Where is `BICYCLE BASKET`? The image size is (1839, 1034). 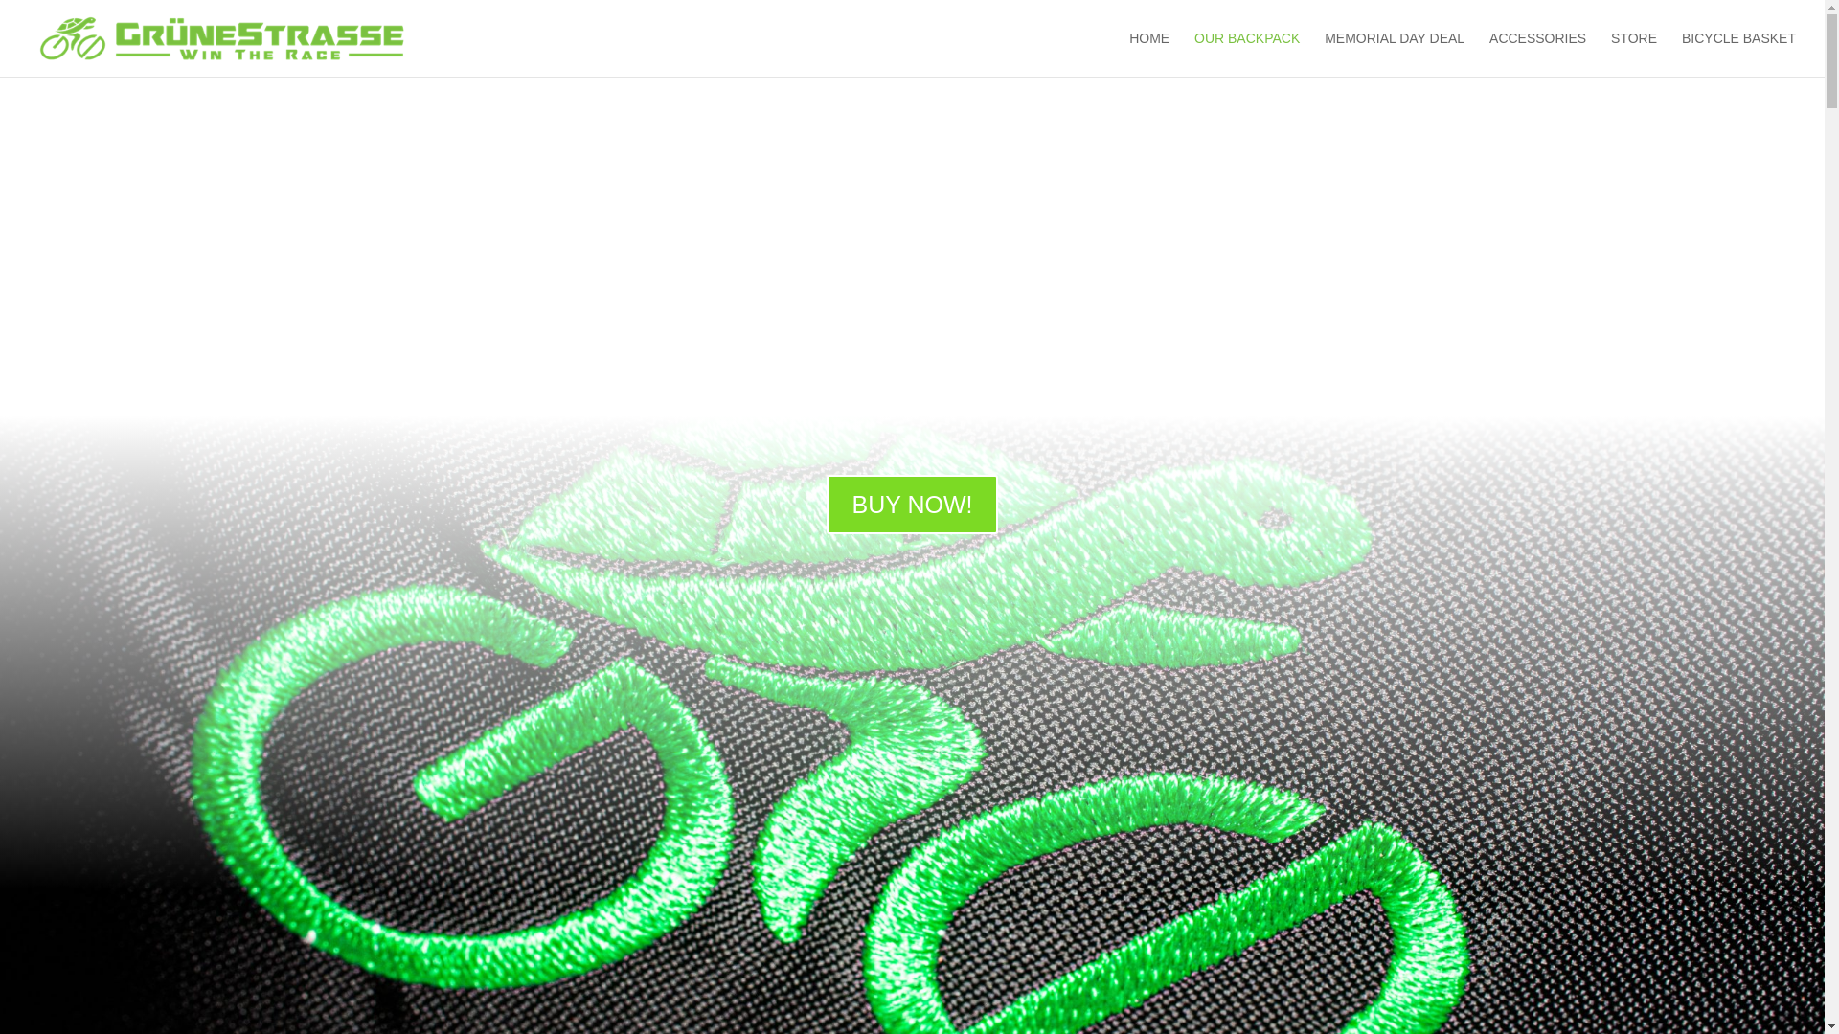 BICYCLE BASKET is located at coordinates (1739, 54).